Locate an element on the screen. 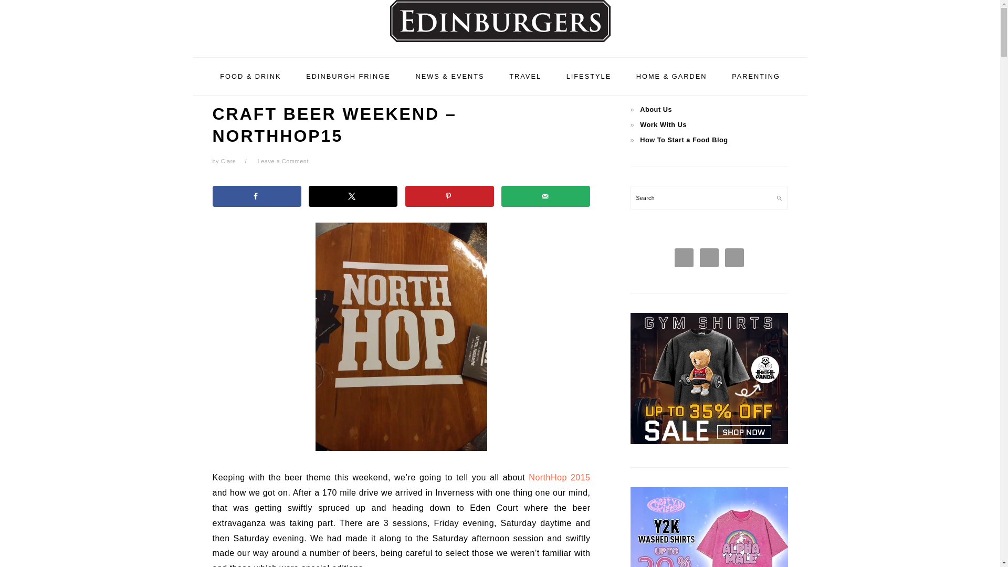 The image size is (1008, 567). Leave a Comment is located at coordinates (283, 161).